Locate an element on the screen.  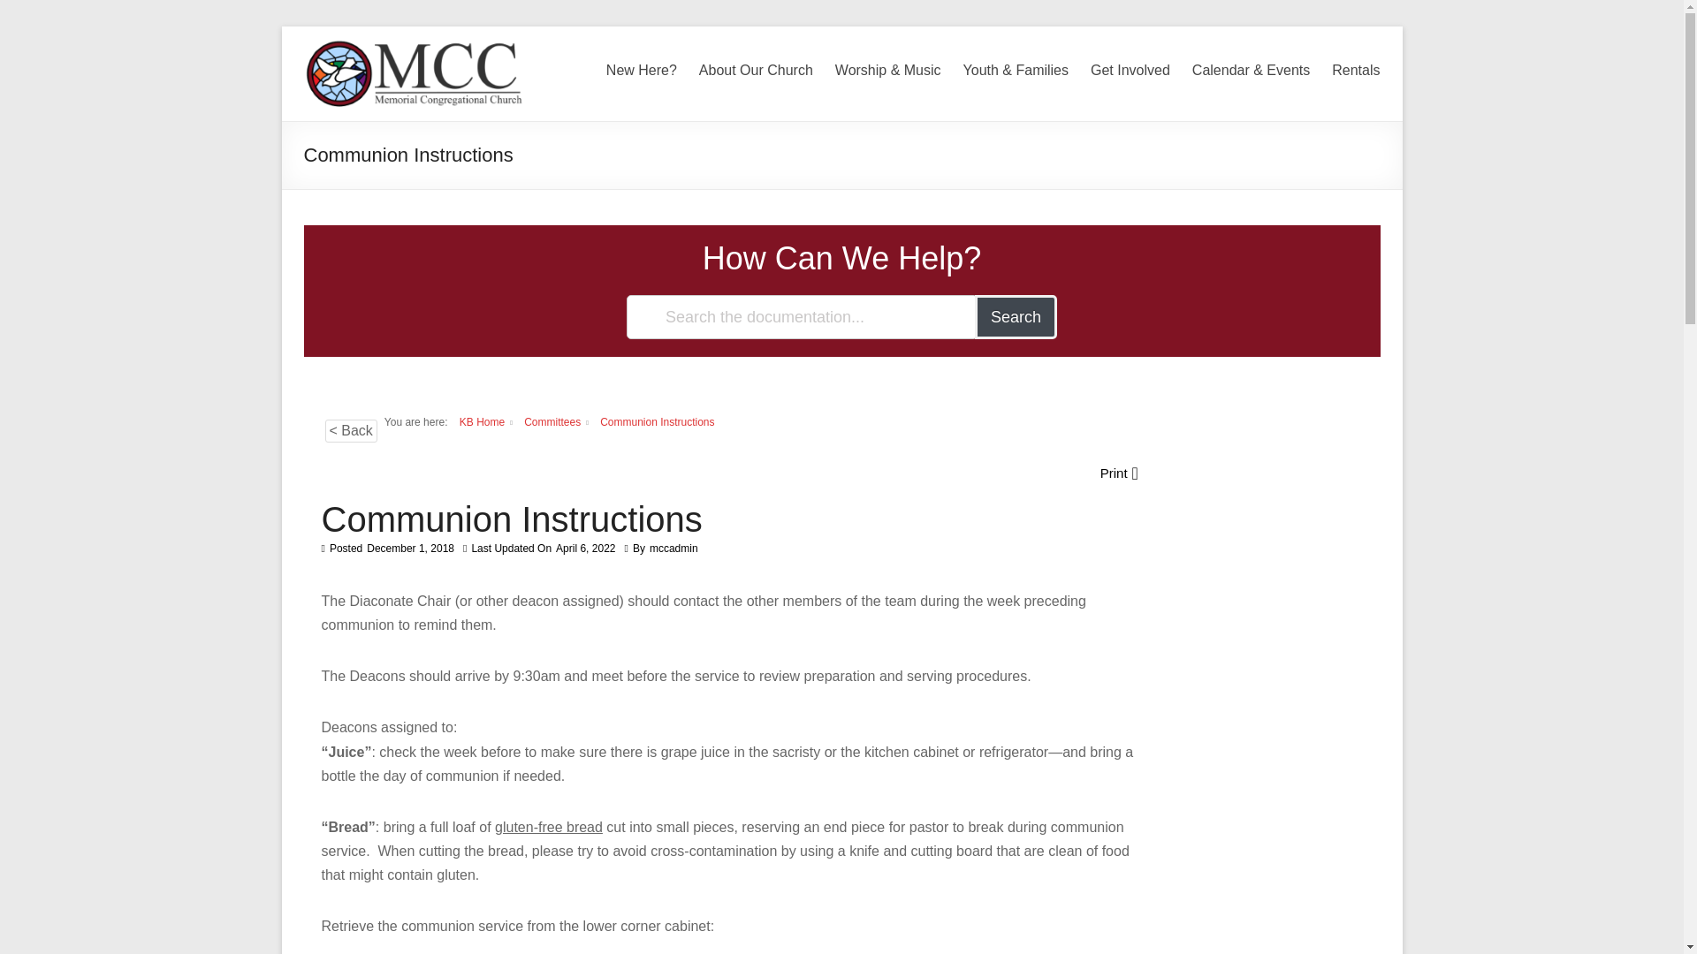
Get Involved is located at coordinates (1130, 71).